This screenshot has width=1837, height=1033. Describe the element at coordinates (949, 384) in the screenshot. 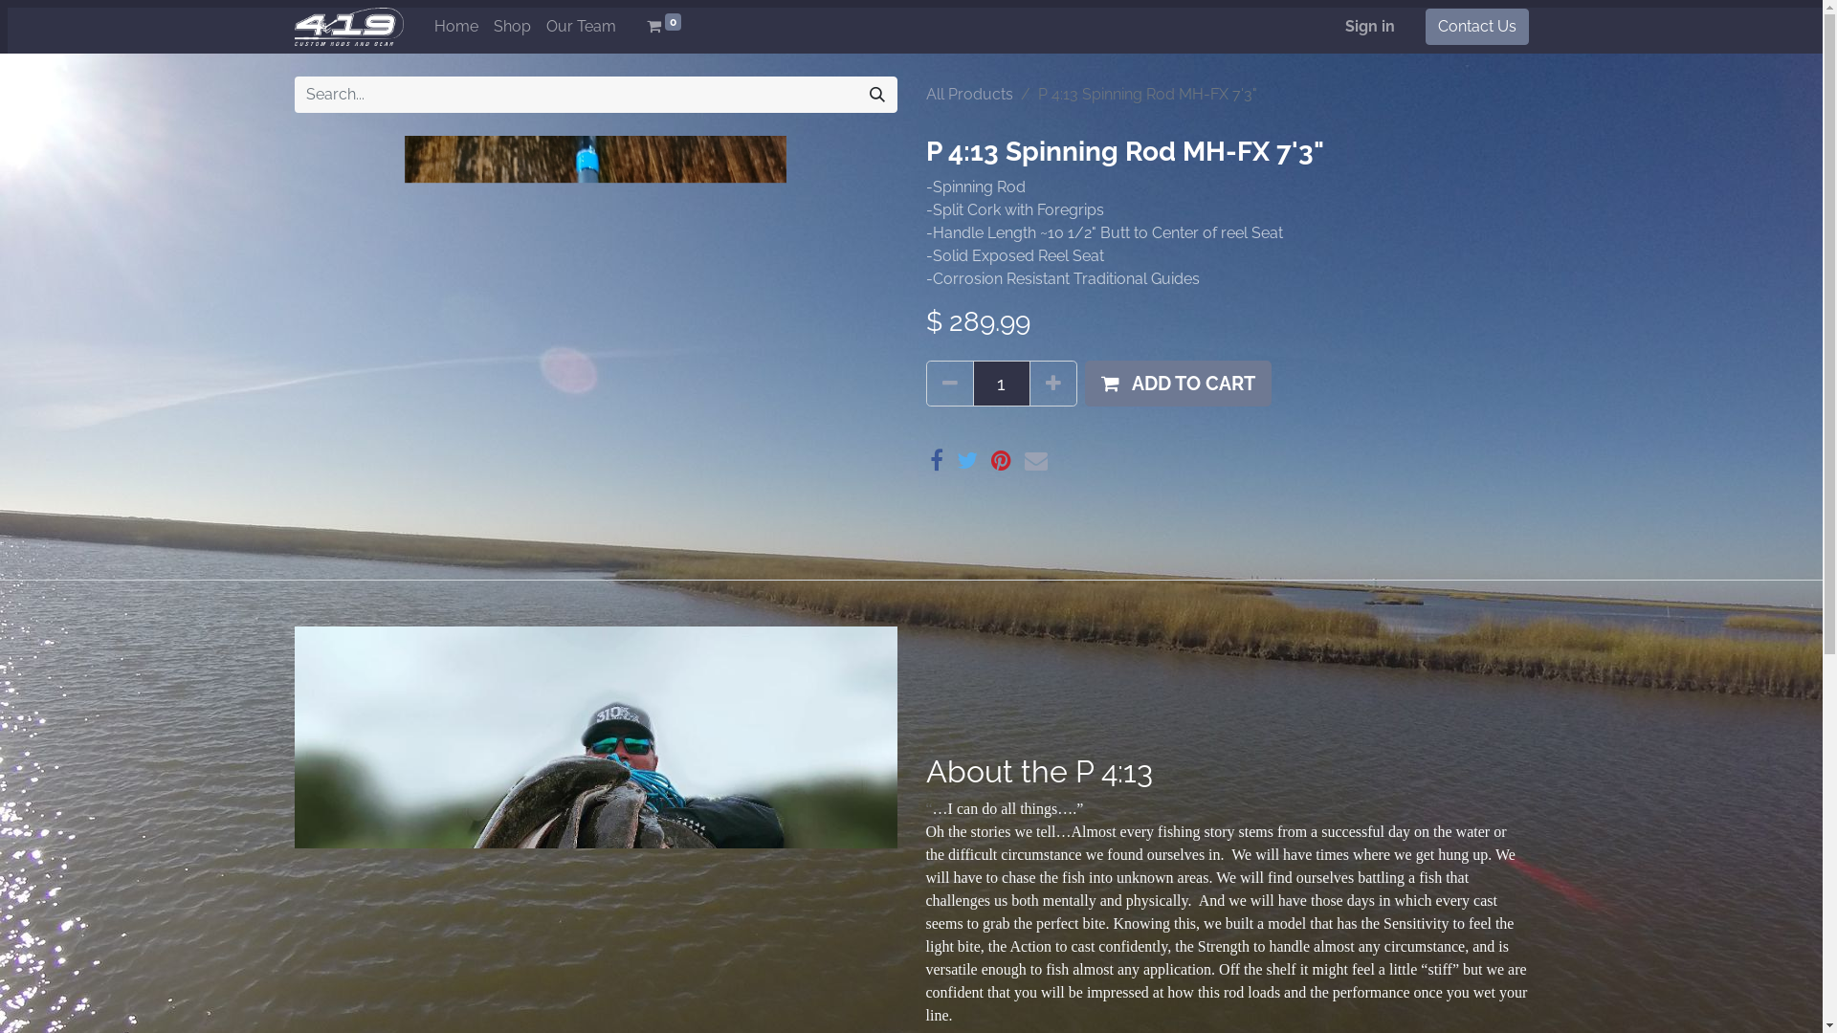

I see `Remove one` at that location.